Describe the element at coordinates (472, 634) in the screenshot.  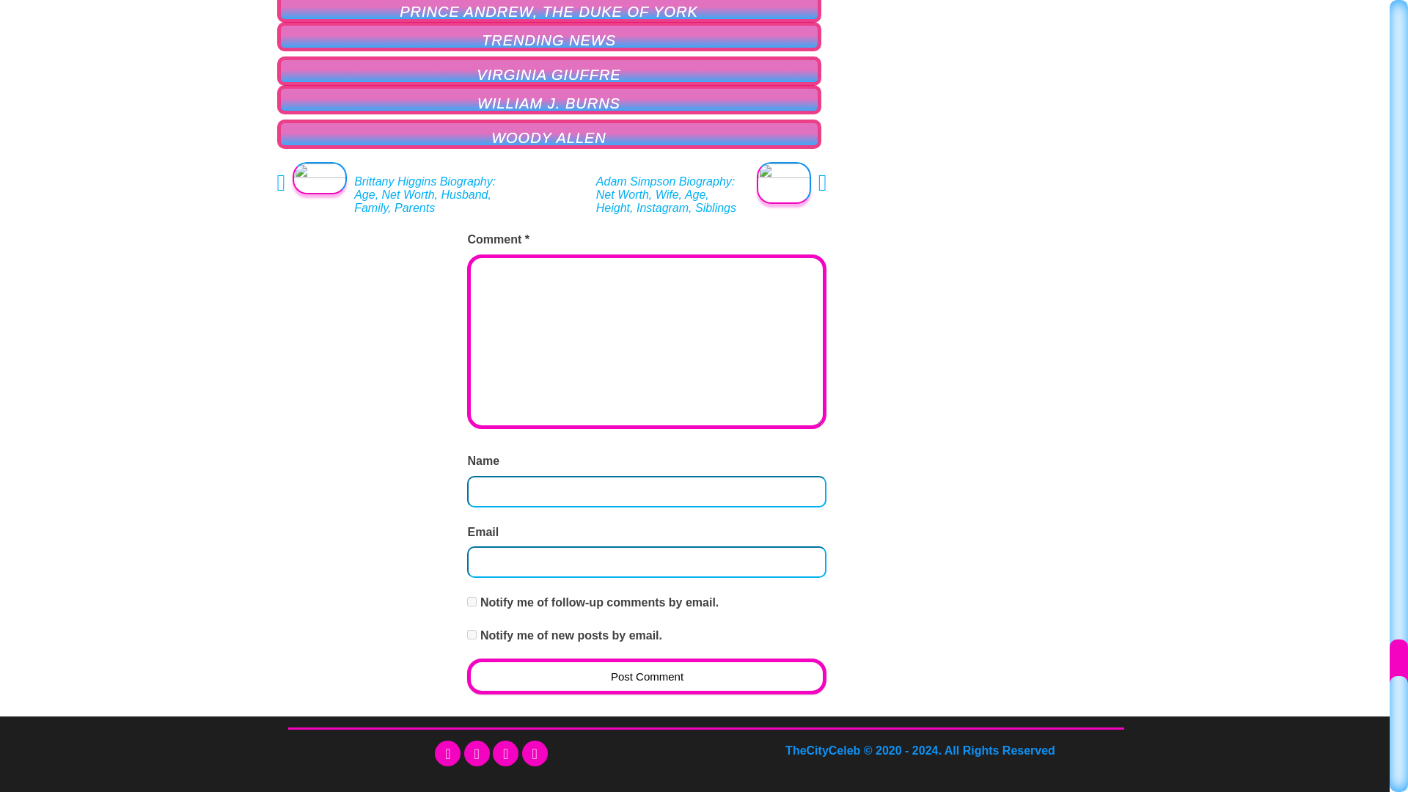
I see `subscribe` at that location.